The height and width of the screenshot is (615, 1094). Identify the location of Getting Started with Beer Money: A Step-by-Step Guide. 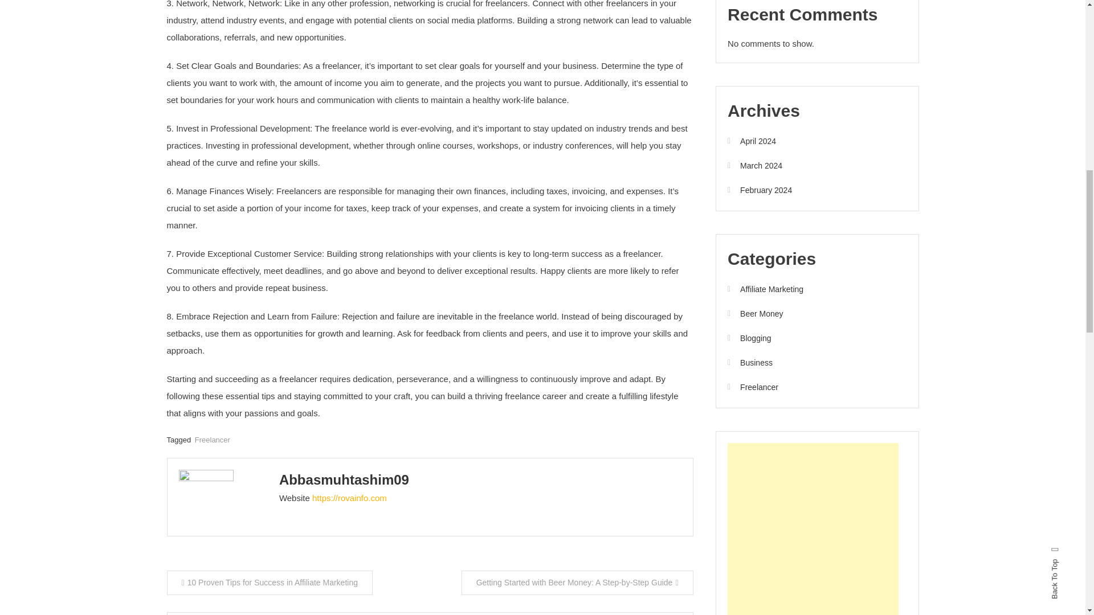
(578, 583).